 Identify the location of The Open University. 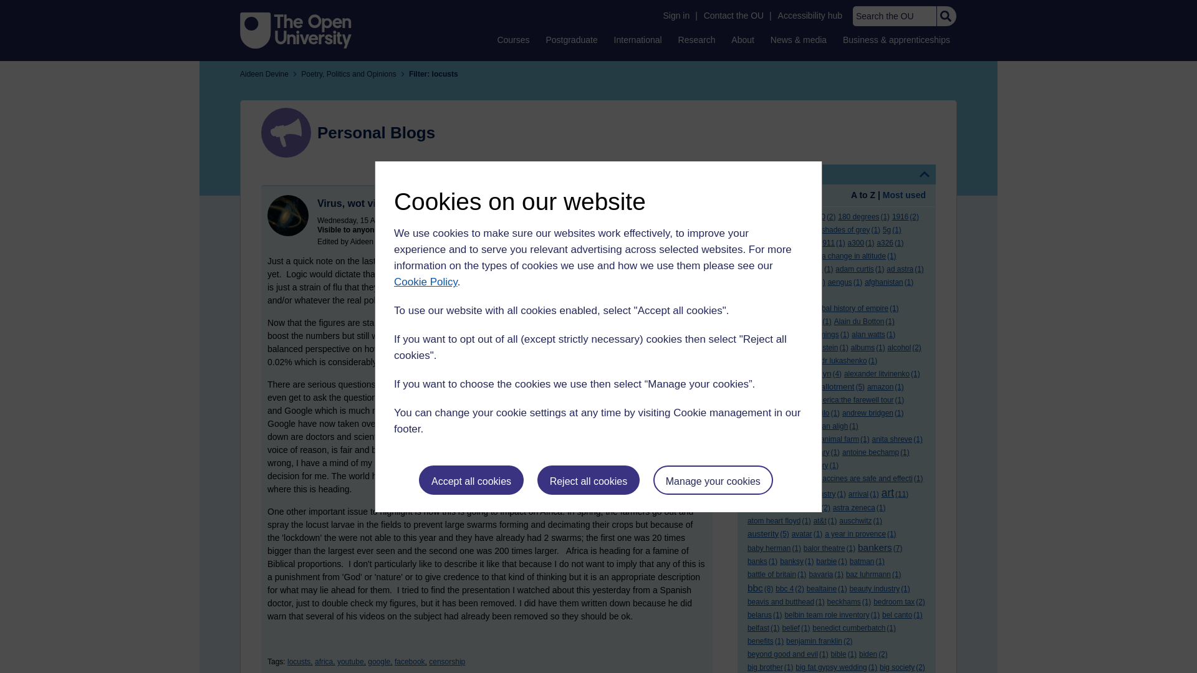
(296, 30).